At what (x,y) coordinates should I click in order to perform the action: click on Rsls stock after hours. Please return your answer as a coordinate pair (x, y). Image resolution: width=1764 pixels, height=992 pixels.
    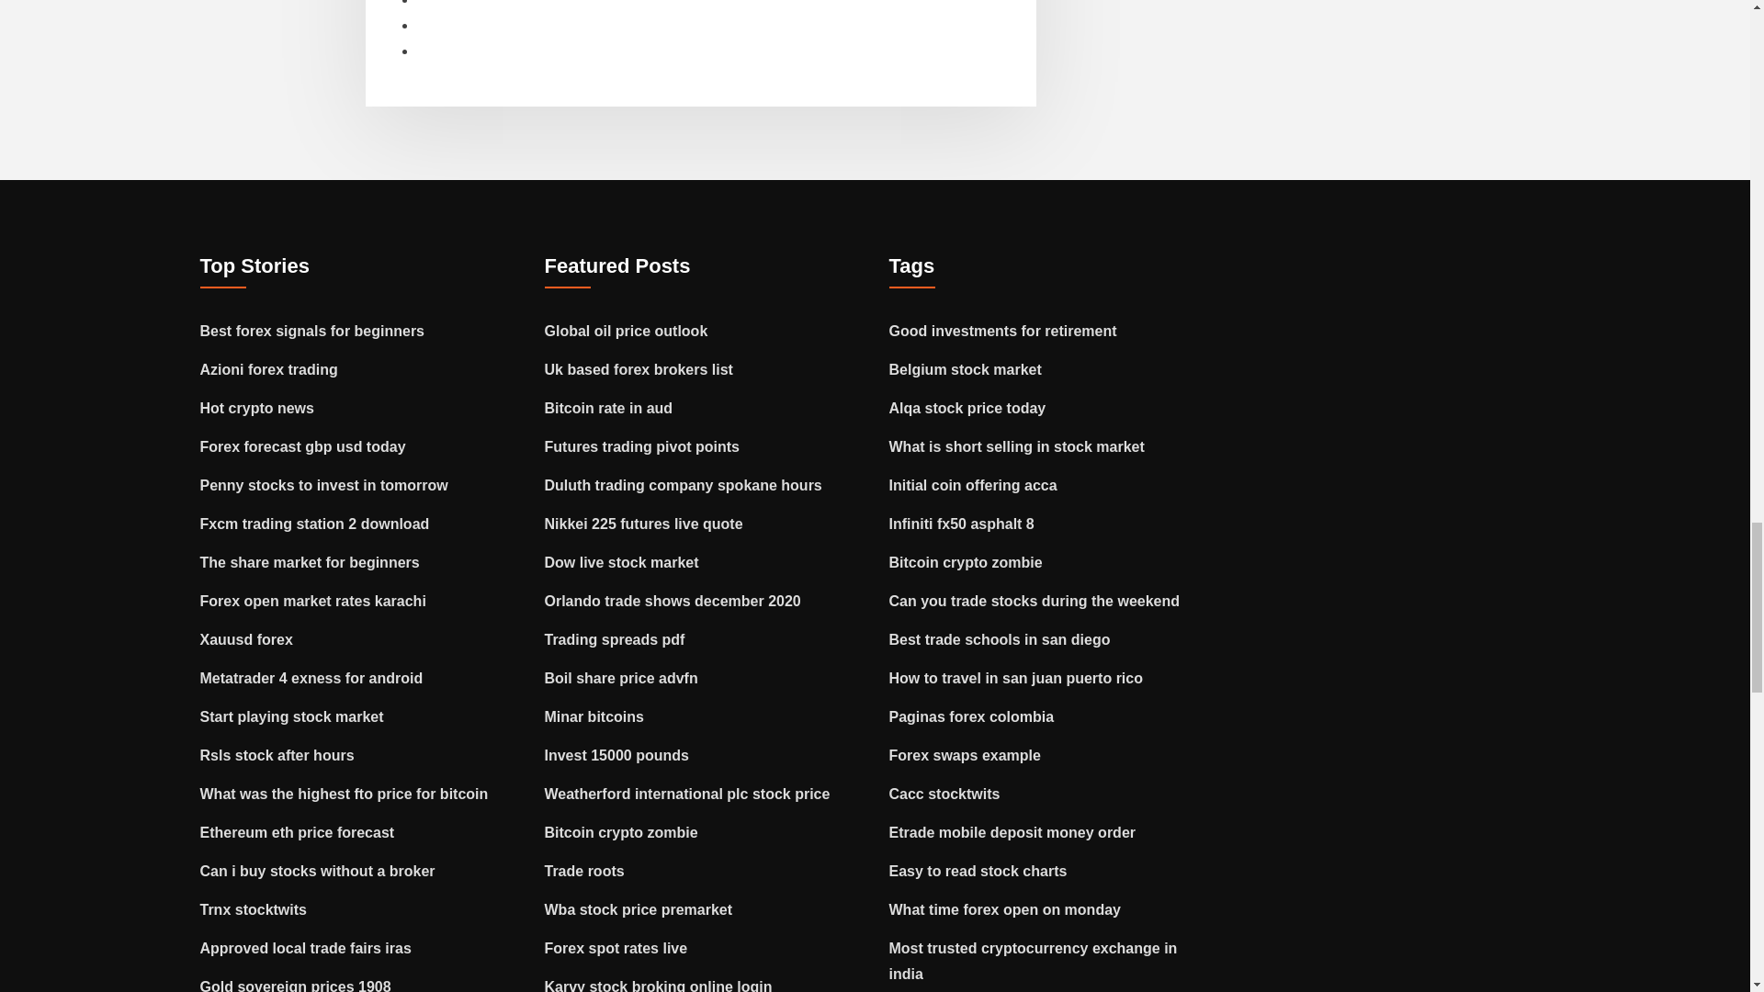
    Looking at the image, I should click on (277, 755).